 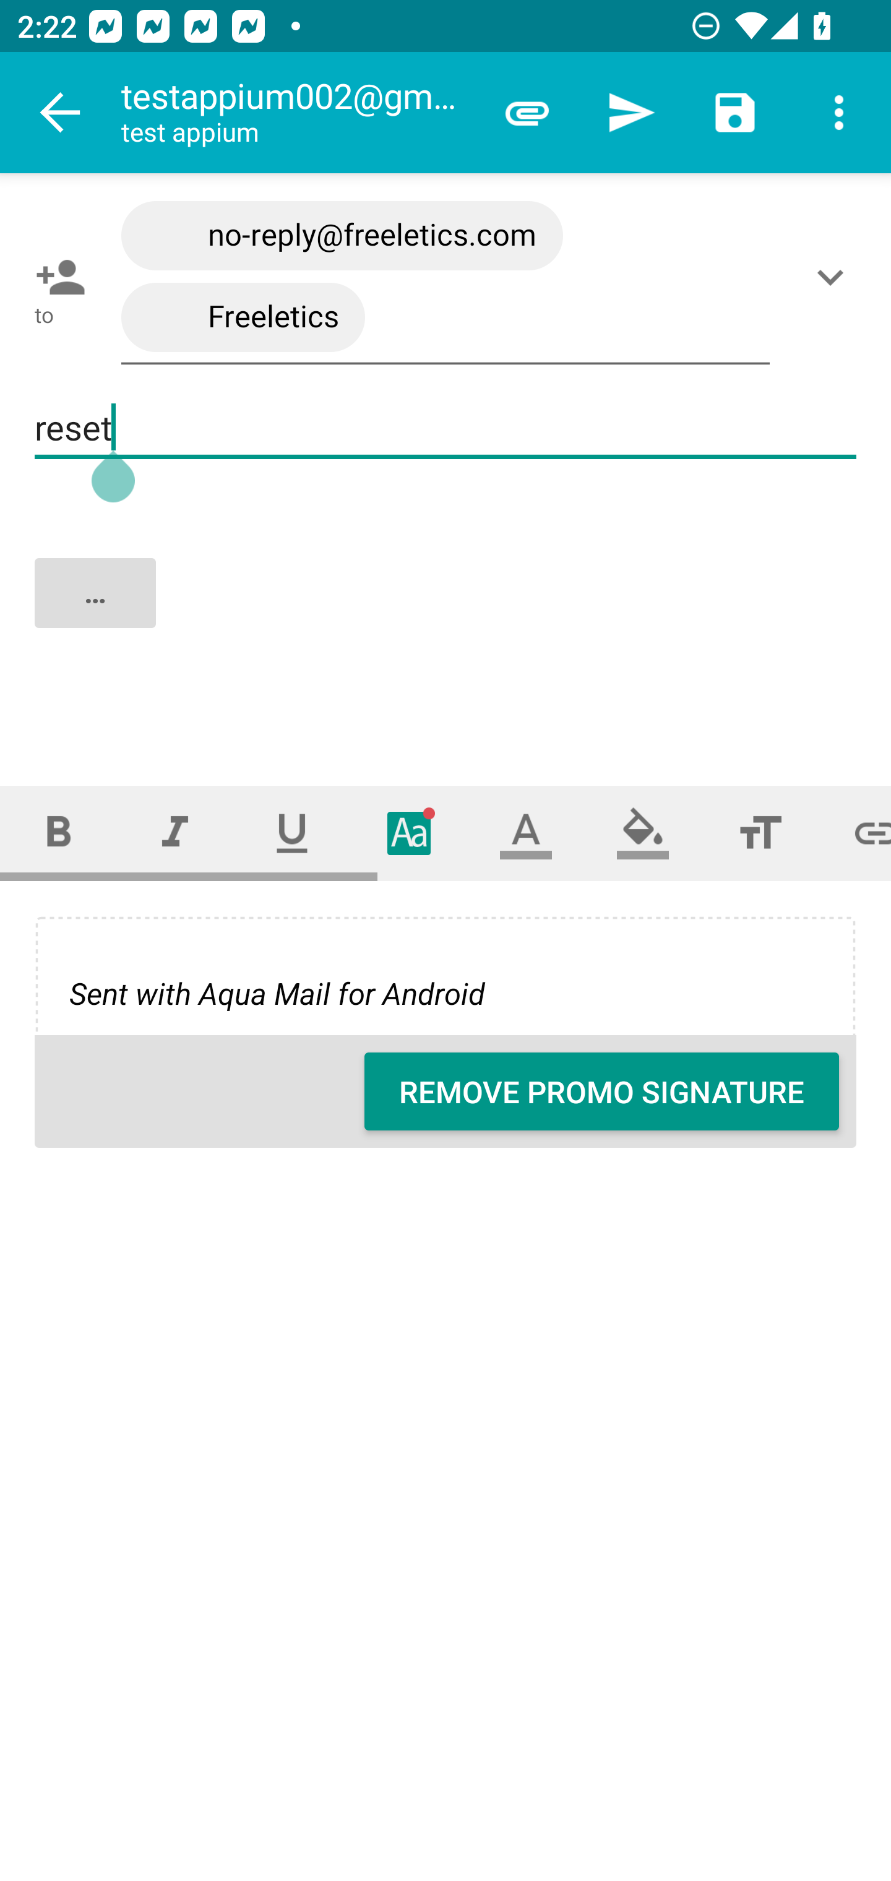 What do you see at coordinates (527, 113) in the screenshot?
I see `Attach` at bounding box center [527, 113].